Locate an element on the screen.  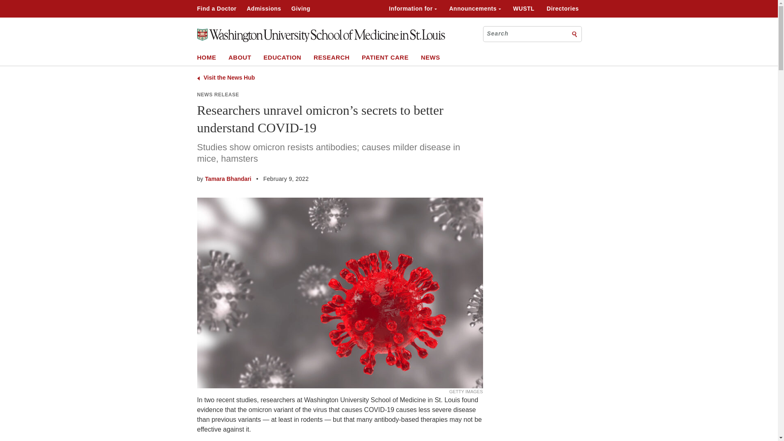
Directories is located at coordinates (563, 8).